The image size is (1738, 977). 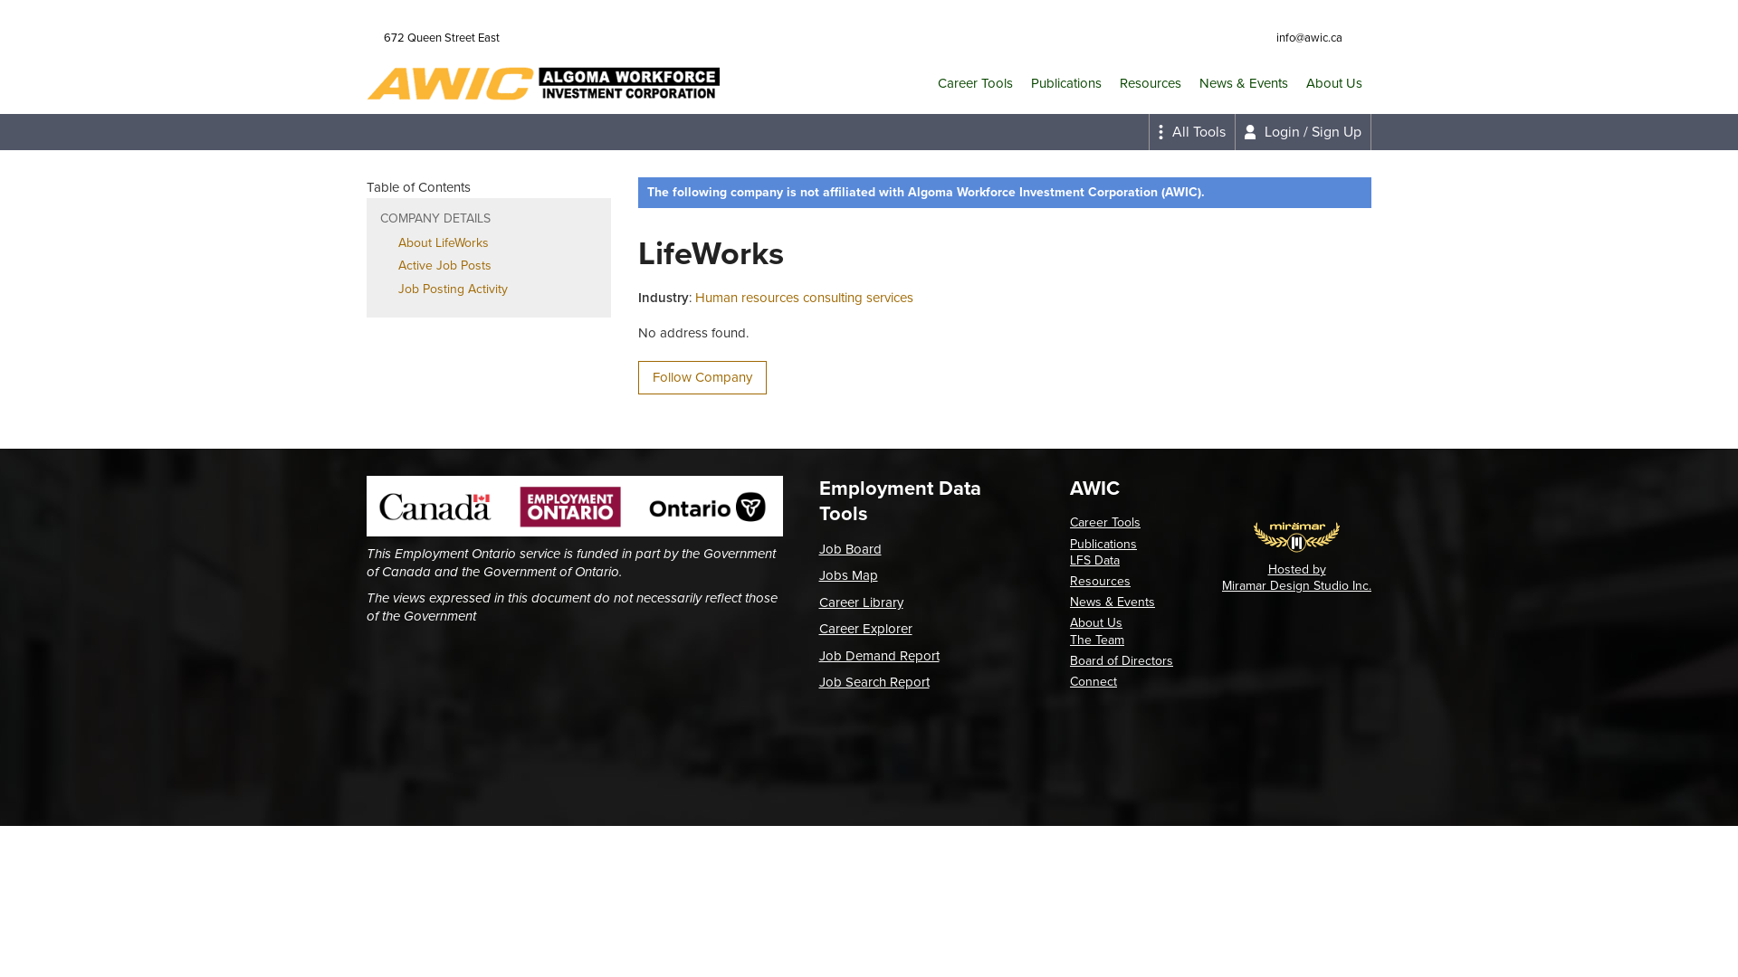 I want to click on About Us, so click(x=1096, y=622).